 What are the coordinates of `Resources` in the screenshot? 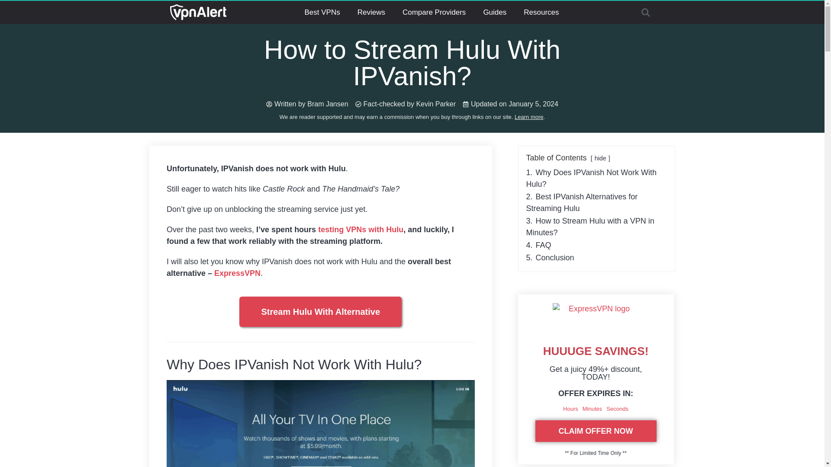 It's located at (541, 12).